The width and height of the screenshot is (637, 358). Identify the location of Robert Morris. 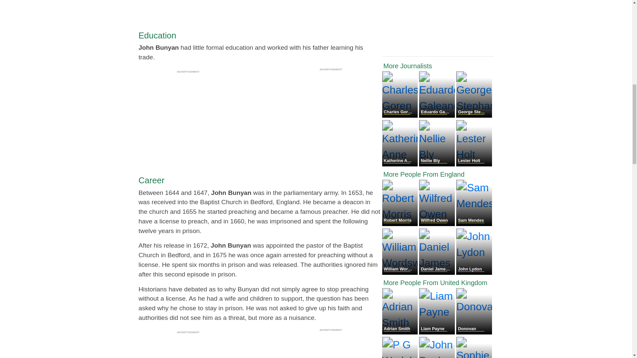
(401, 224).